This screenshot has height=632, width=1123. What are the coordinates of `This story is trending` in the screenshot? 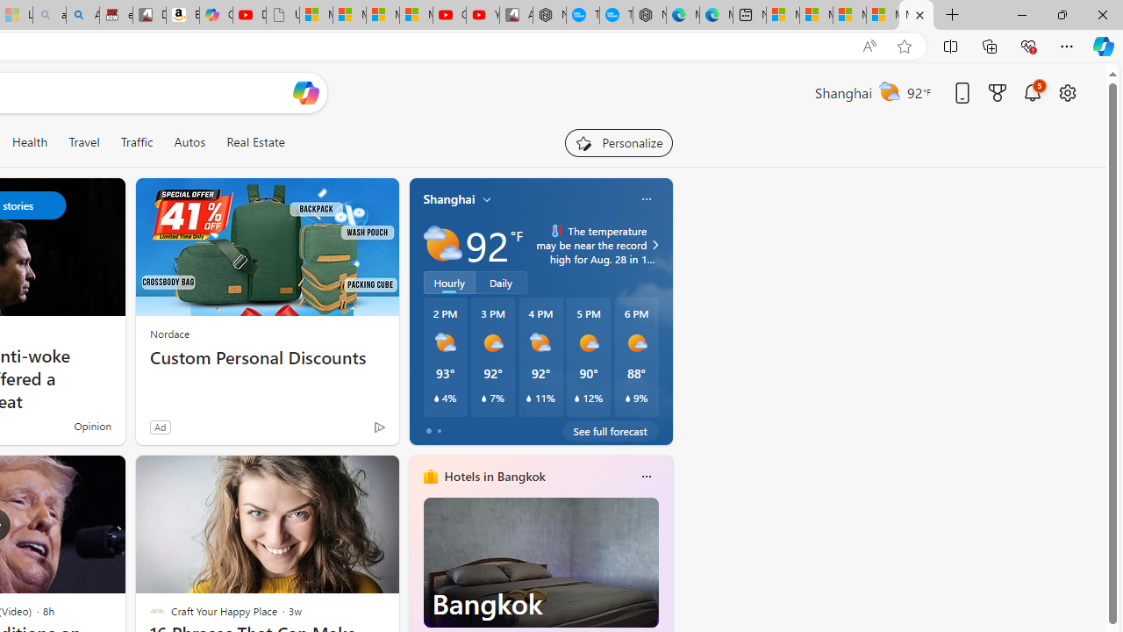 It's located at (345, 430).